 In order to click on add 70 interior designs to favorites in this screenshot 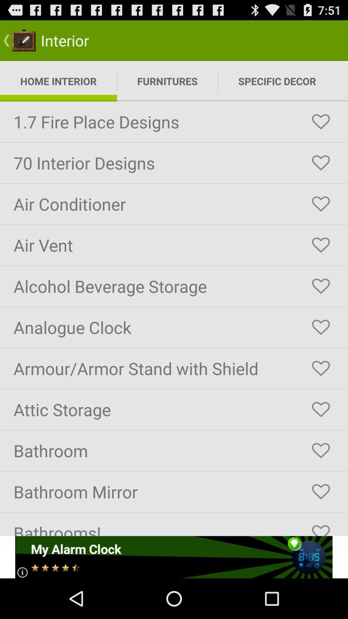, I will do `click(321, 163)`.